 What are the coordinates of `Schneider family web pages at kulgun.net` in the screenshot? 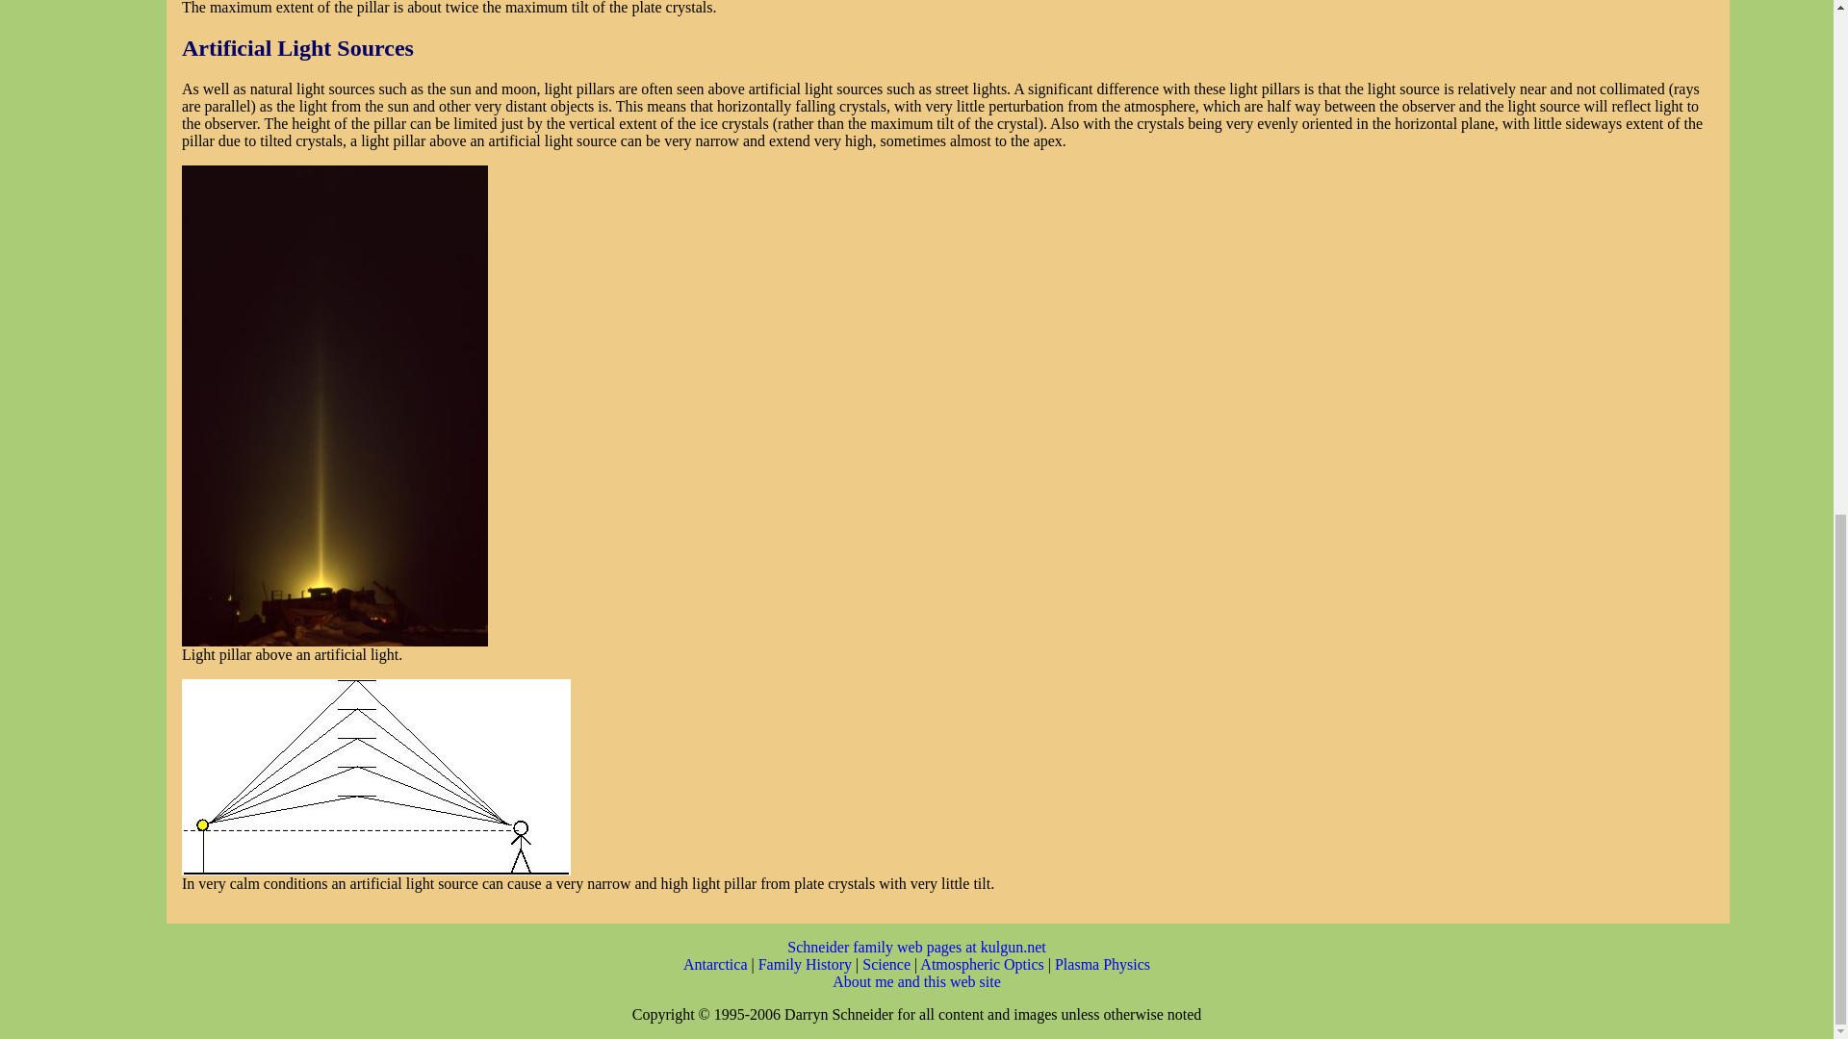 It's located at (916, 947).